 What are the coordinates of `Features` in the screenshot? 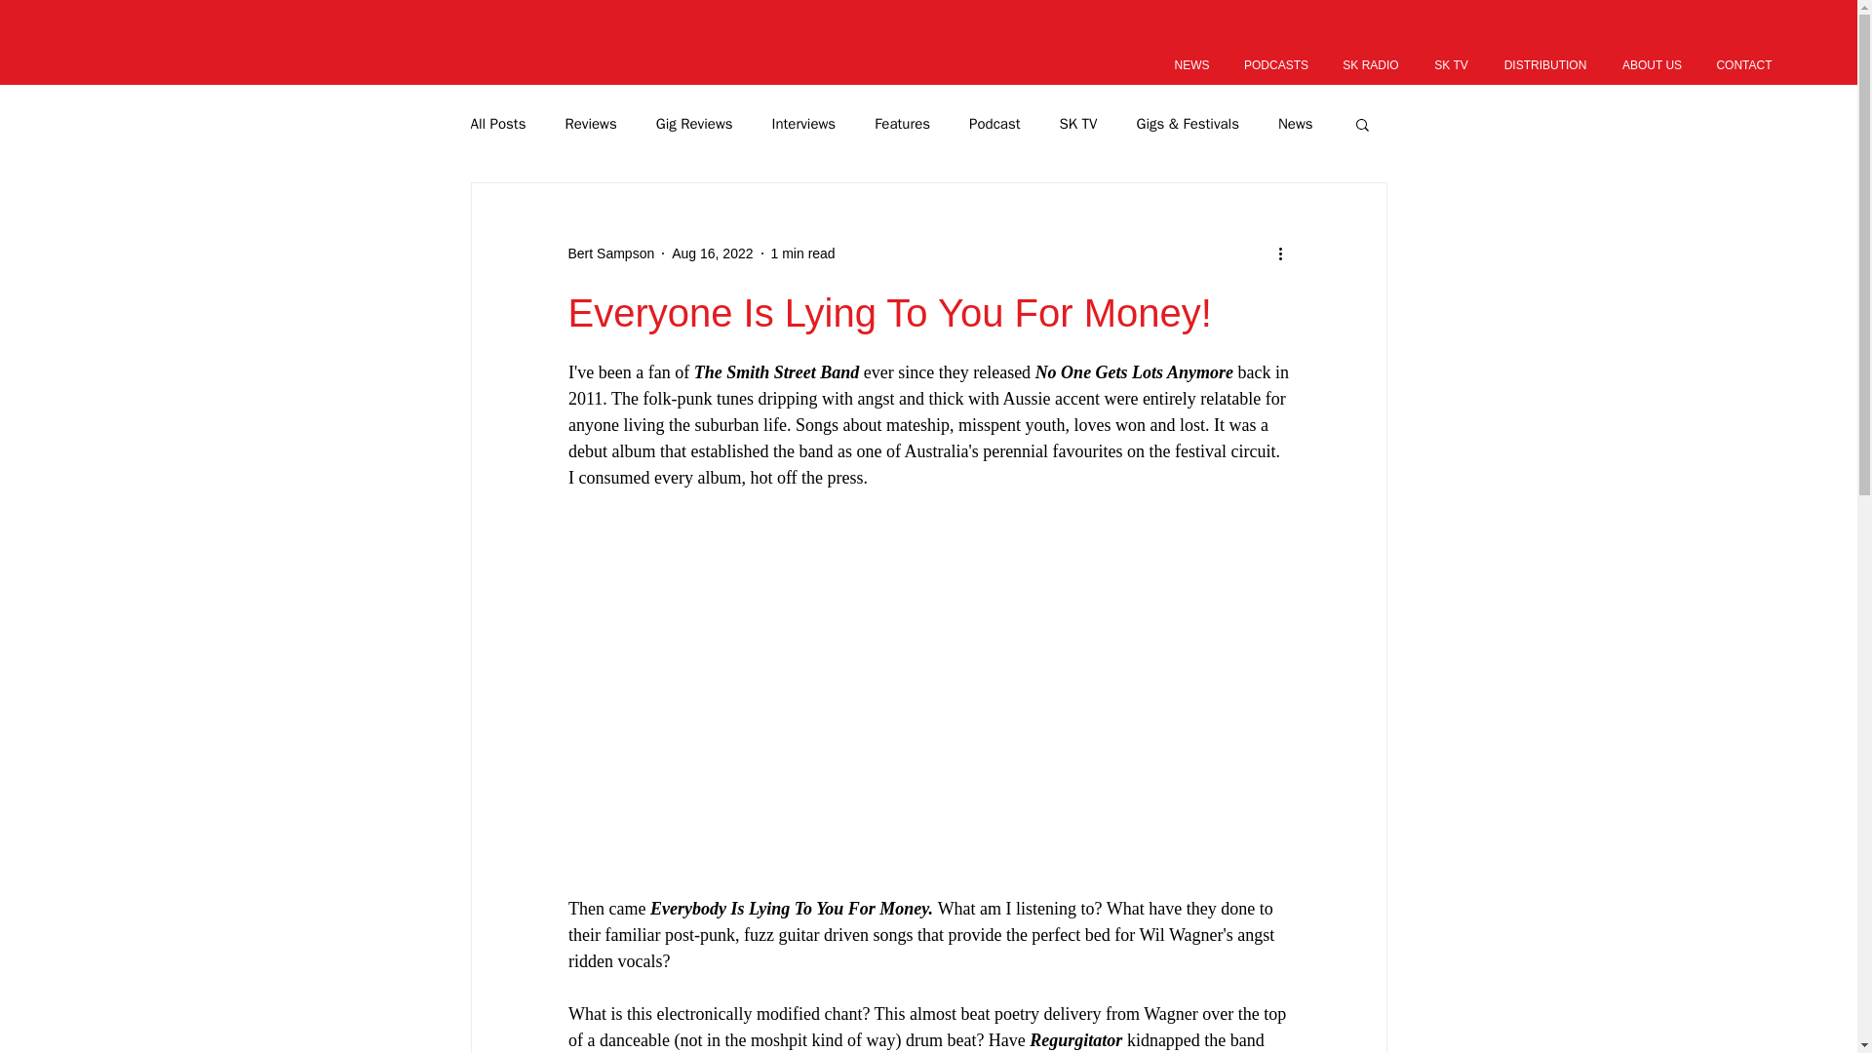 It's located at (902, 124).